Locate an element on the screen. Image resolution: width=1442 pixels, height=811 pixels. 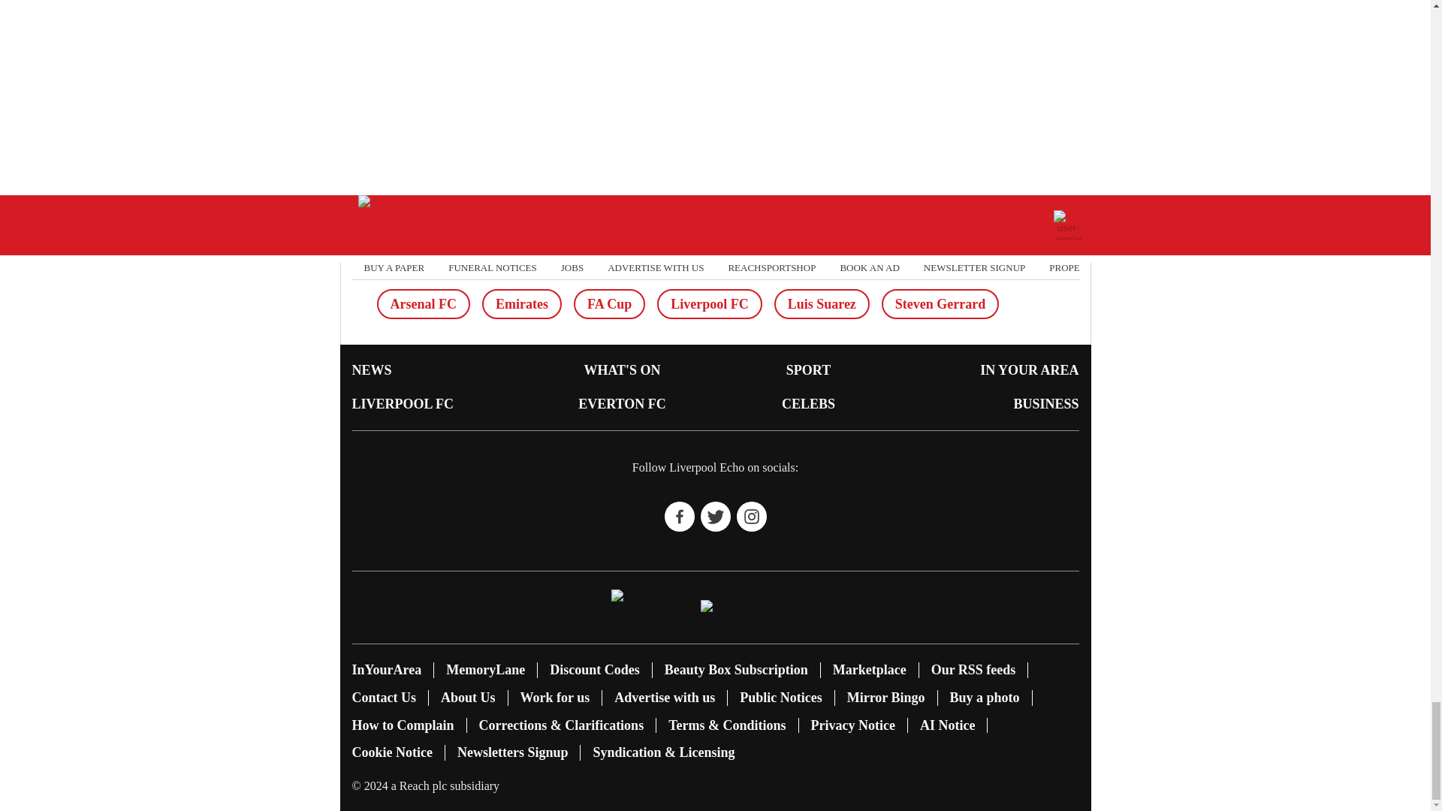
Luis Suarez is located at coordinates (822, 303).